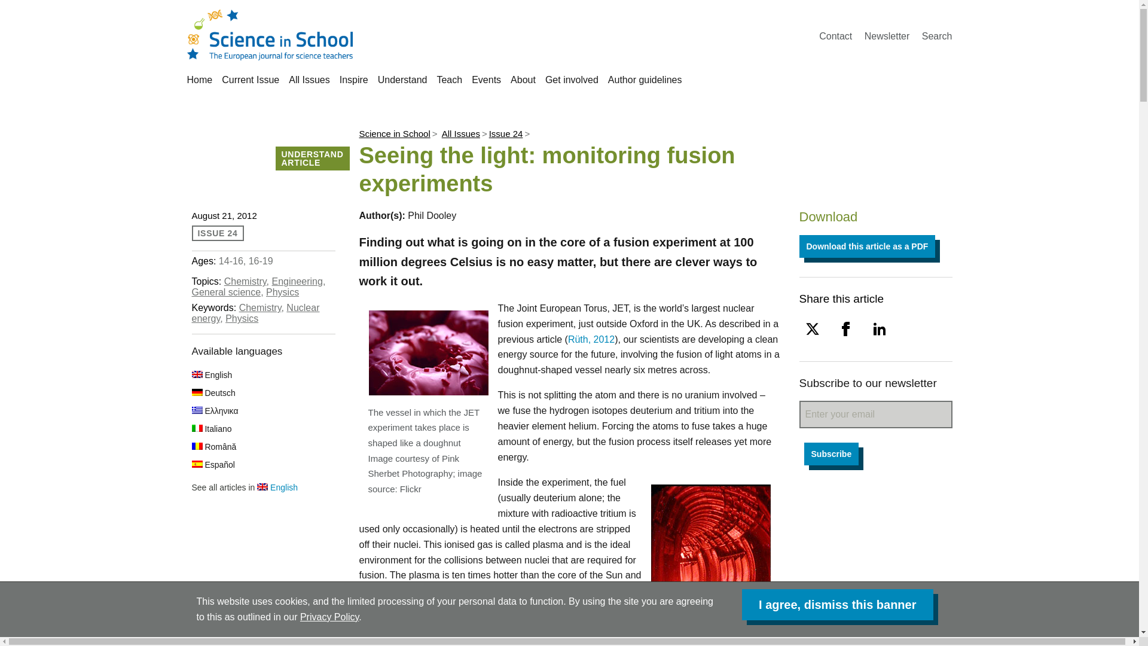 The height and width of the screenshot is (646, 1148). What do you see at coordinates (282, 292) in the screenshot?
I see `Physics` at bounding box center [282, 292].